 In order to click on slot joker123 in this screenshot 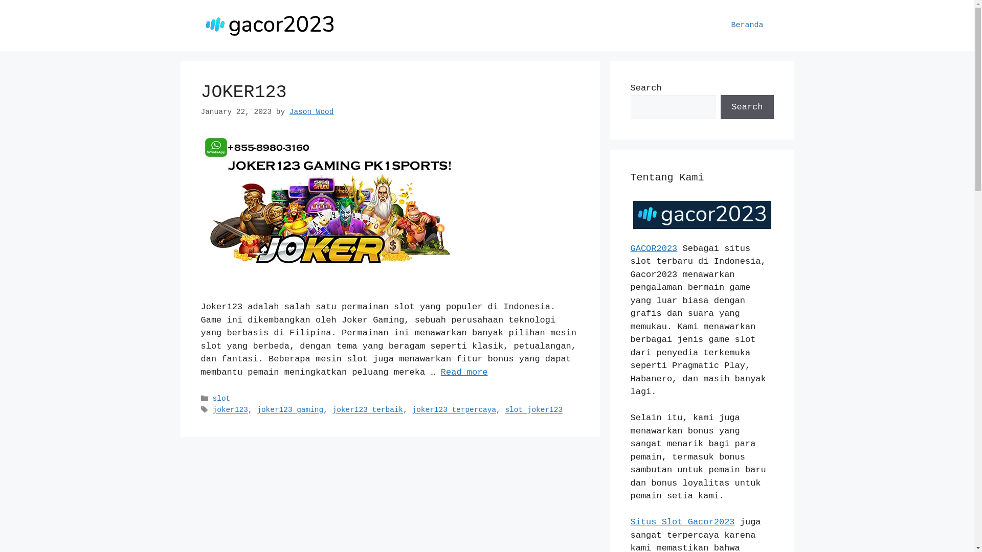, I will do `click(534, 410)`.